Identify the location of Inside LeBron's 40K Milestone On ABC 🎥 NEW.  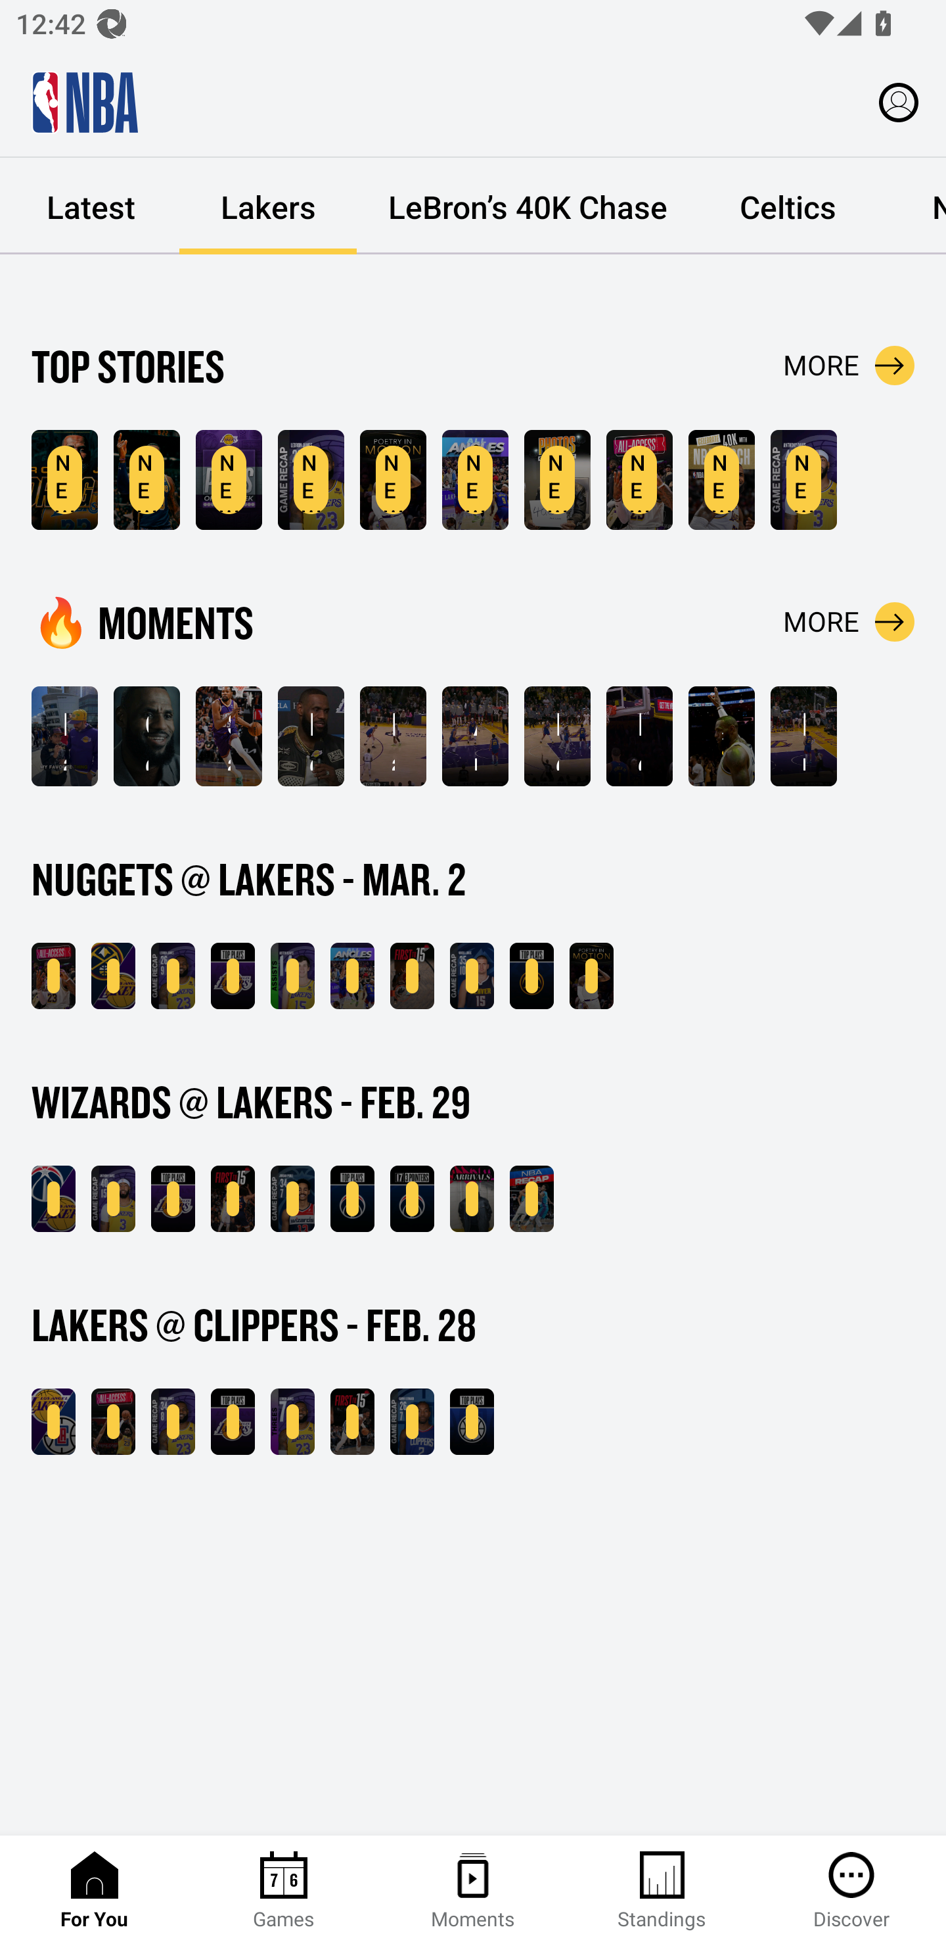
(639, 480).